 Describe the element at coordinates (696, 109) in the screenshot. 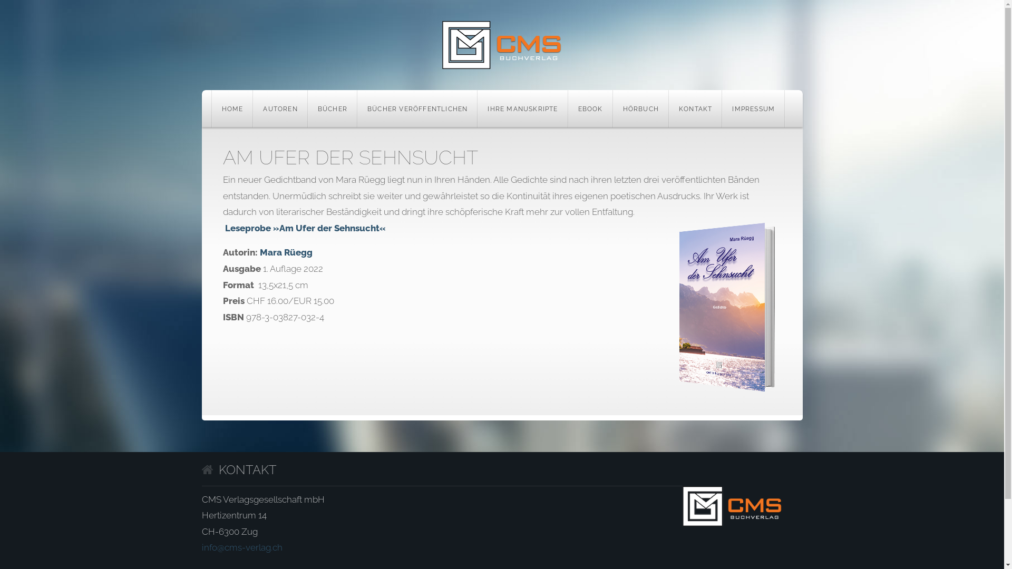

I see `KONTAKT` at that location.